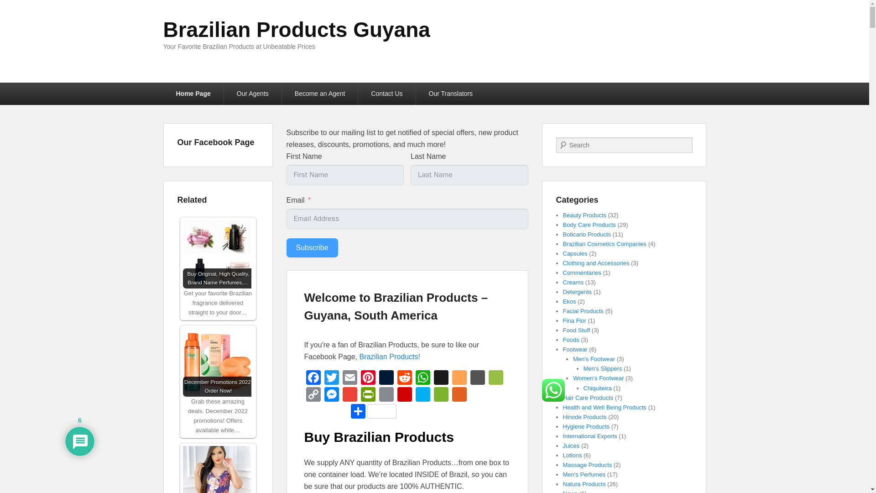  What do you see at coordinates (422, 378) in the screenshot?
I see `WhatsApp` at bounding box center [422, 378].